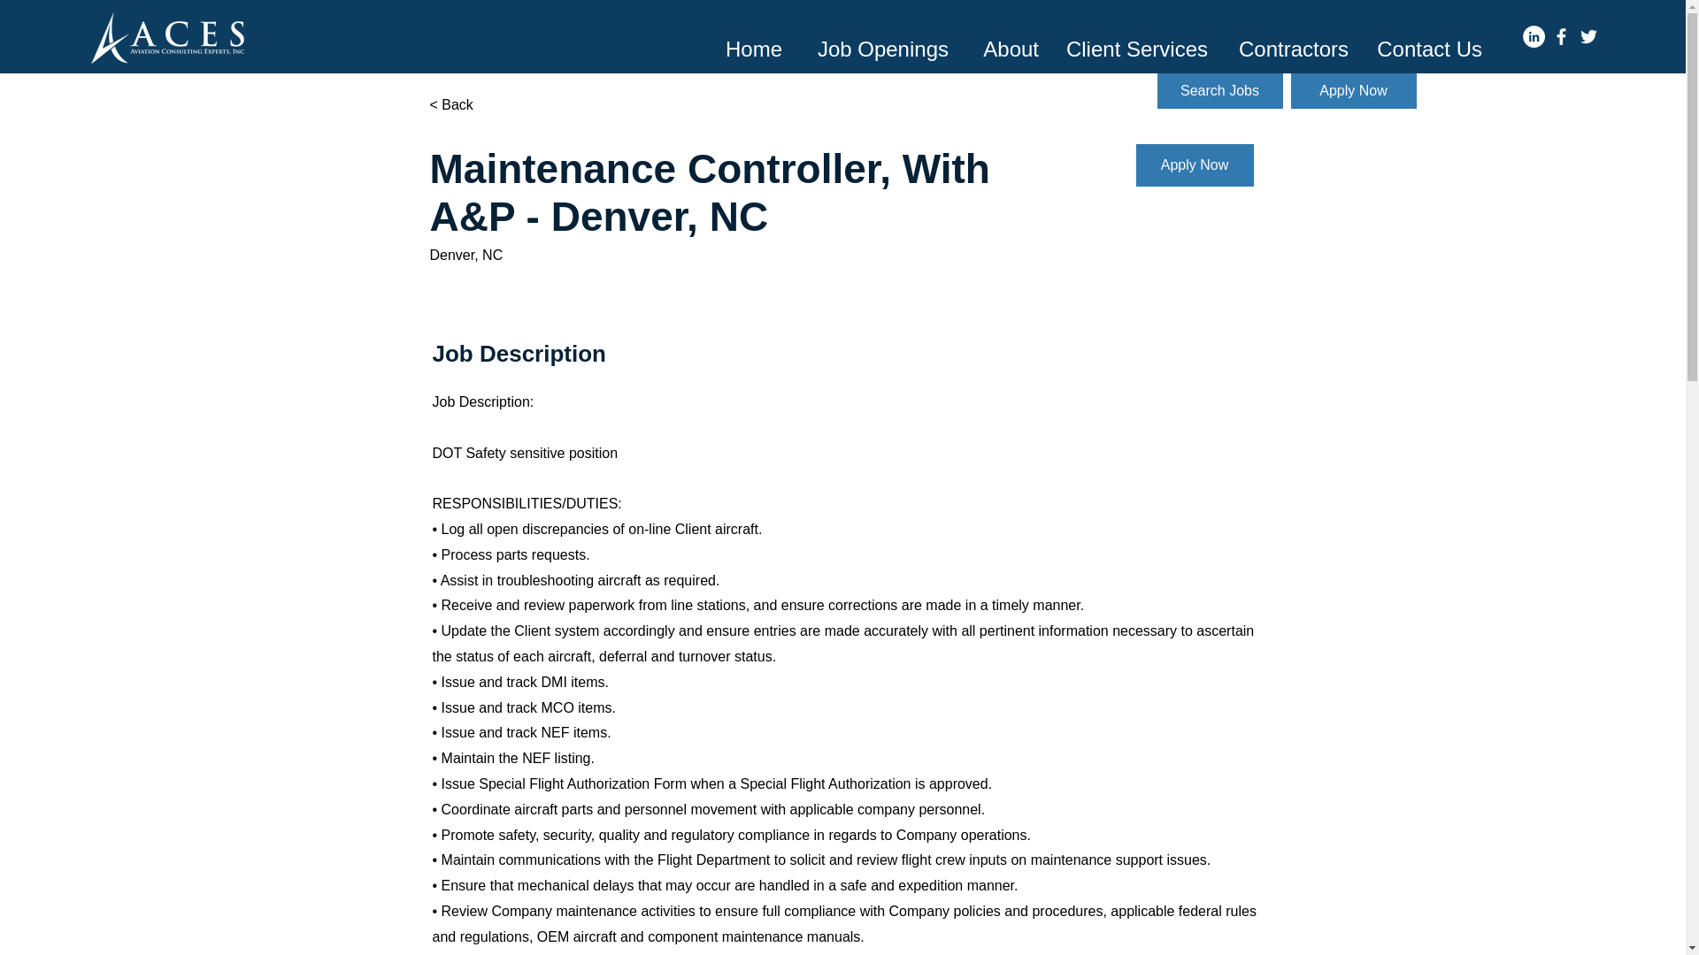 The width and height of the screenshot is (1699, 955). What do you see at coordinates (1352, 91) in the screenshot?
I see `Apply Now` at bounding box center [1352, 91].